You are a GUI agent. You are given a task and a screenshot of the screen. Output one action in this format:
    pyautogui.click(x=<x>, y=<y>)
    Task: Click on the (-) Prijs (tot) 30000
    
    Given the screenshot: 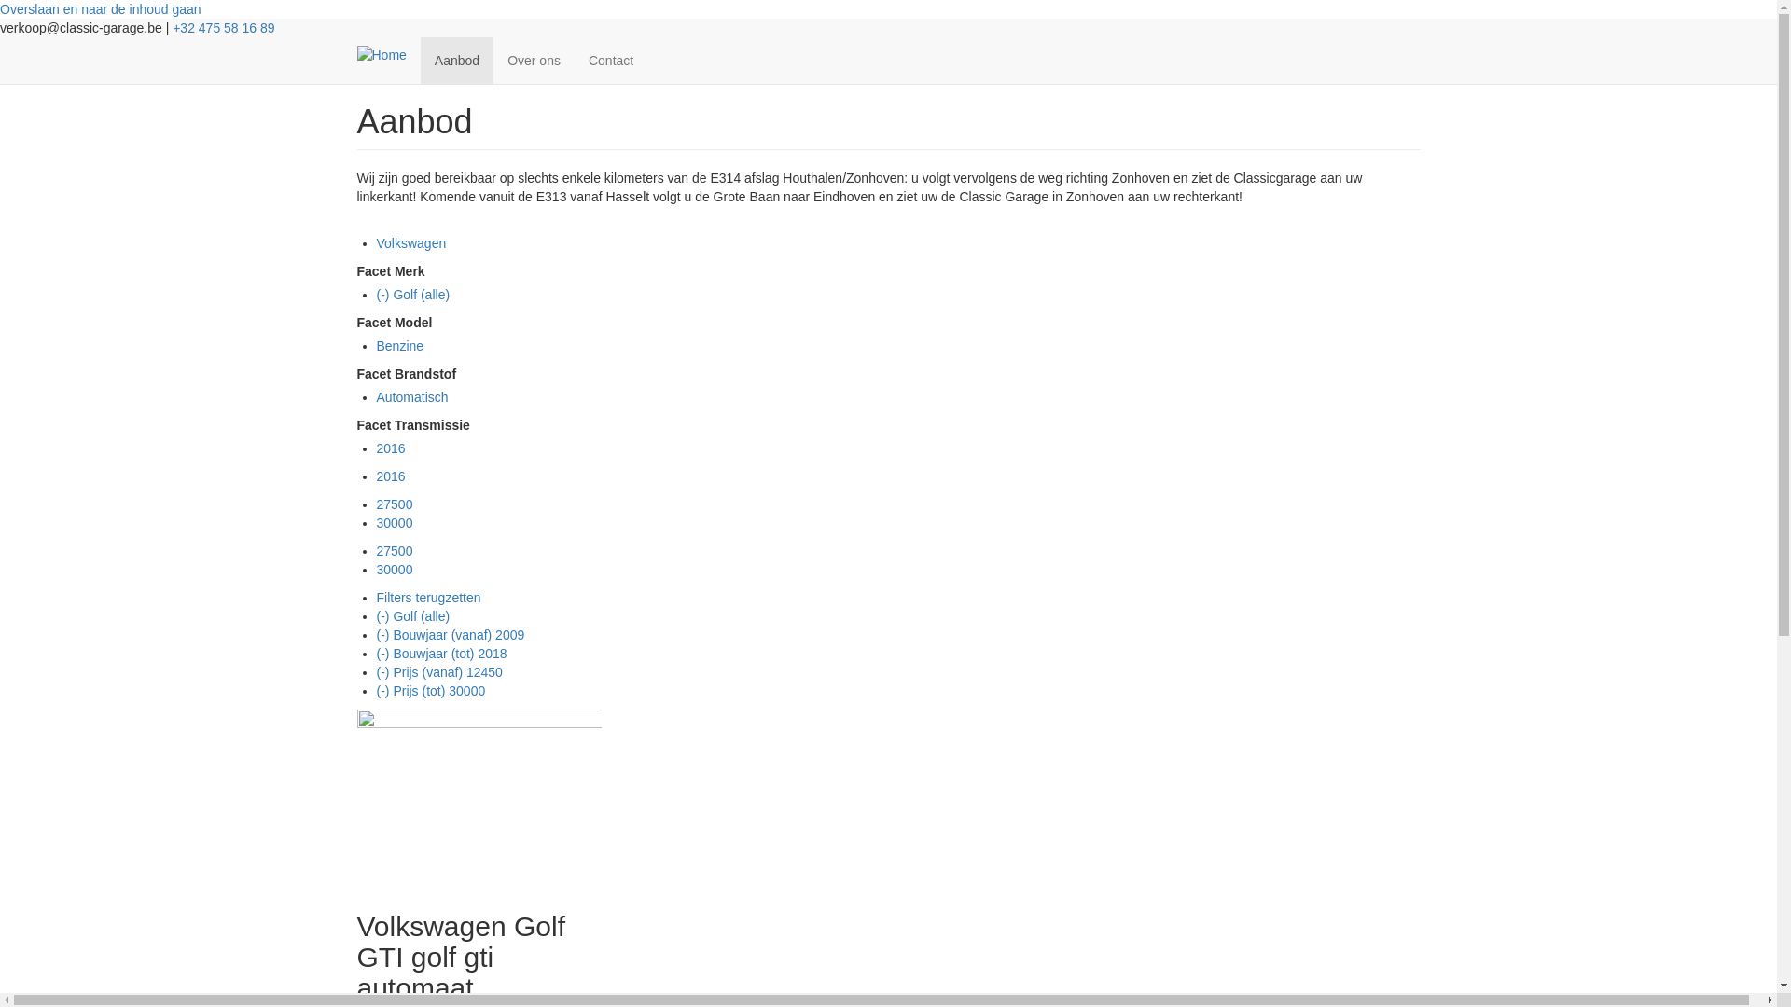 What is the action you would take?
    pyautogui.click(x=431, y=691)
    